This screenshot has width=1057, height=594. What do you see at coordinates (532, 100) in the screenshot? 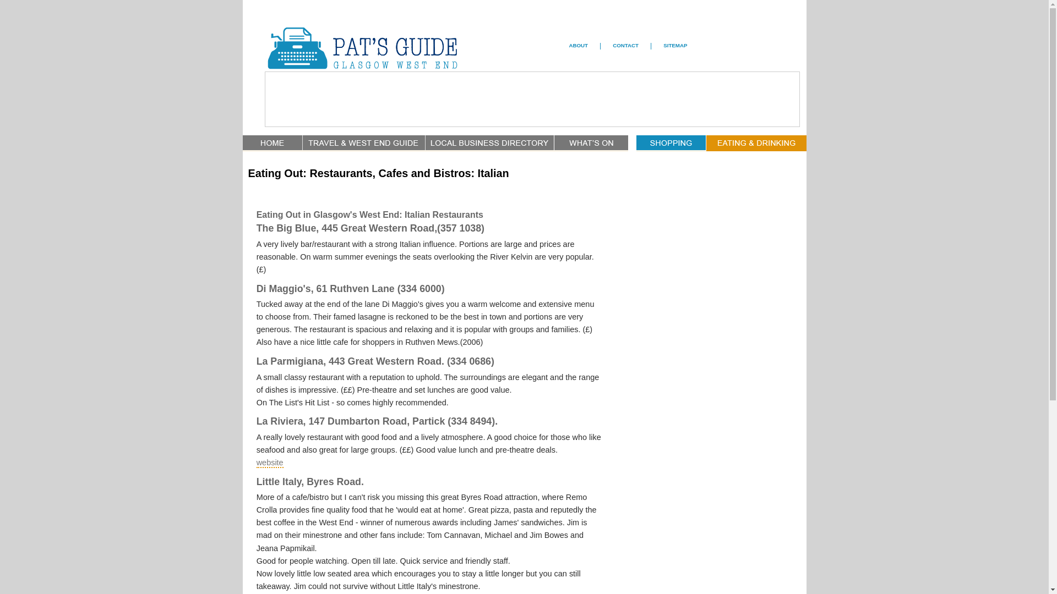
I see `Advertisement` at bounding box center [532, 100].